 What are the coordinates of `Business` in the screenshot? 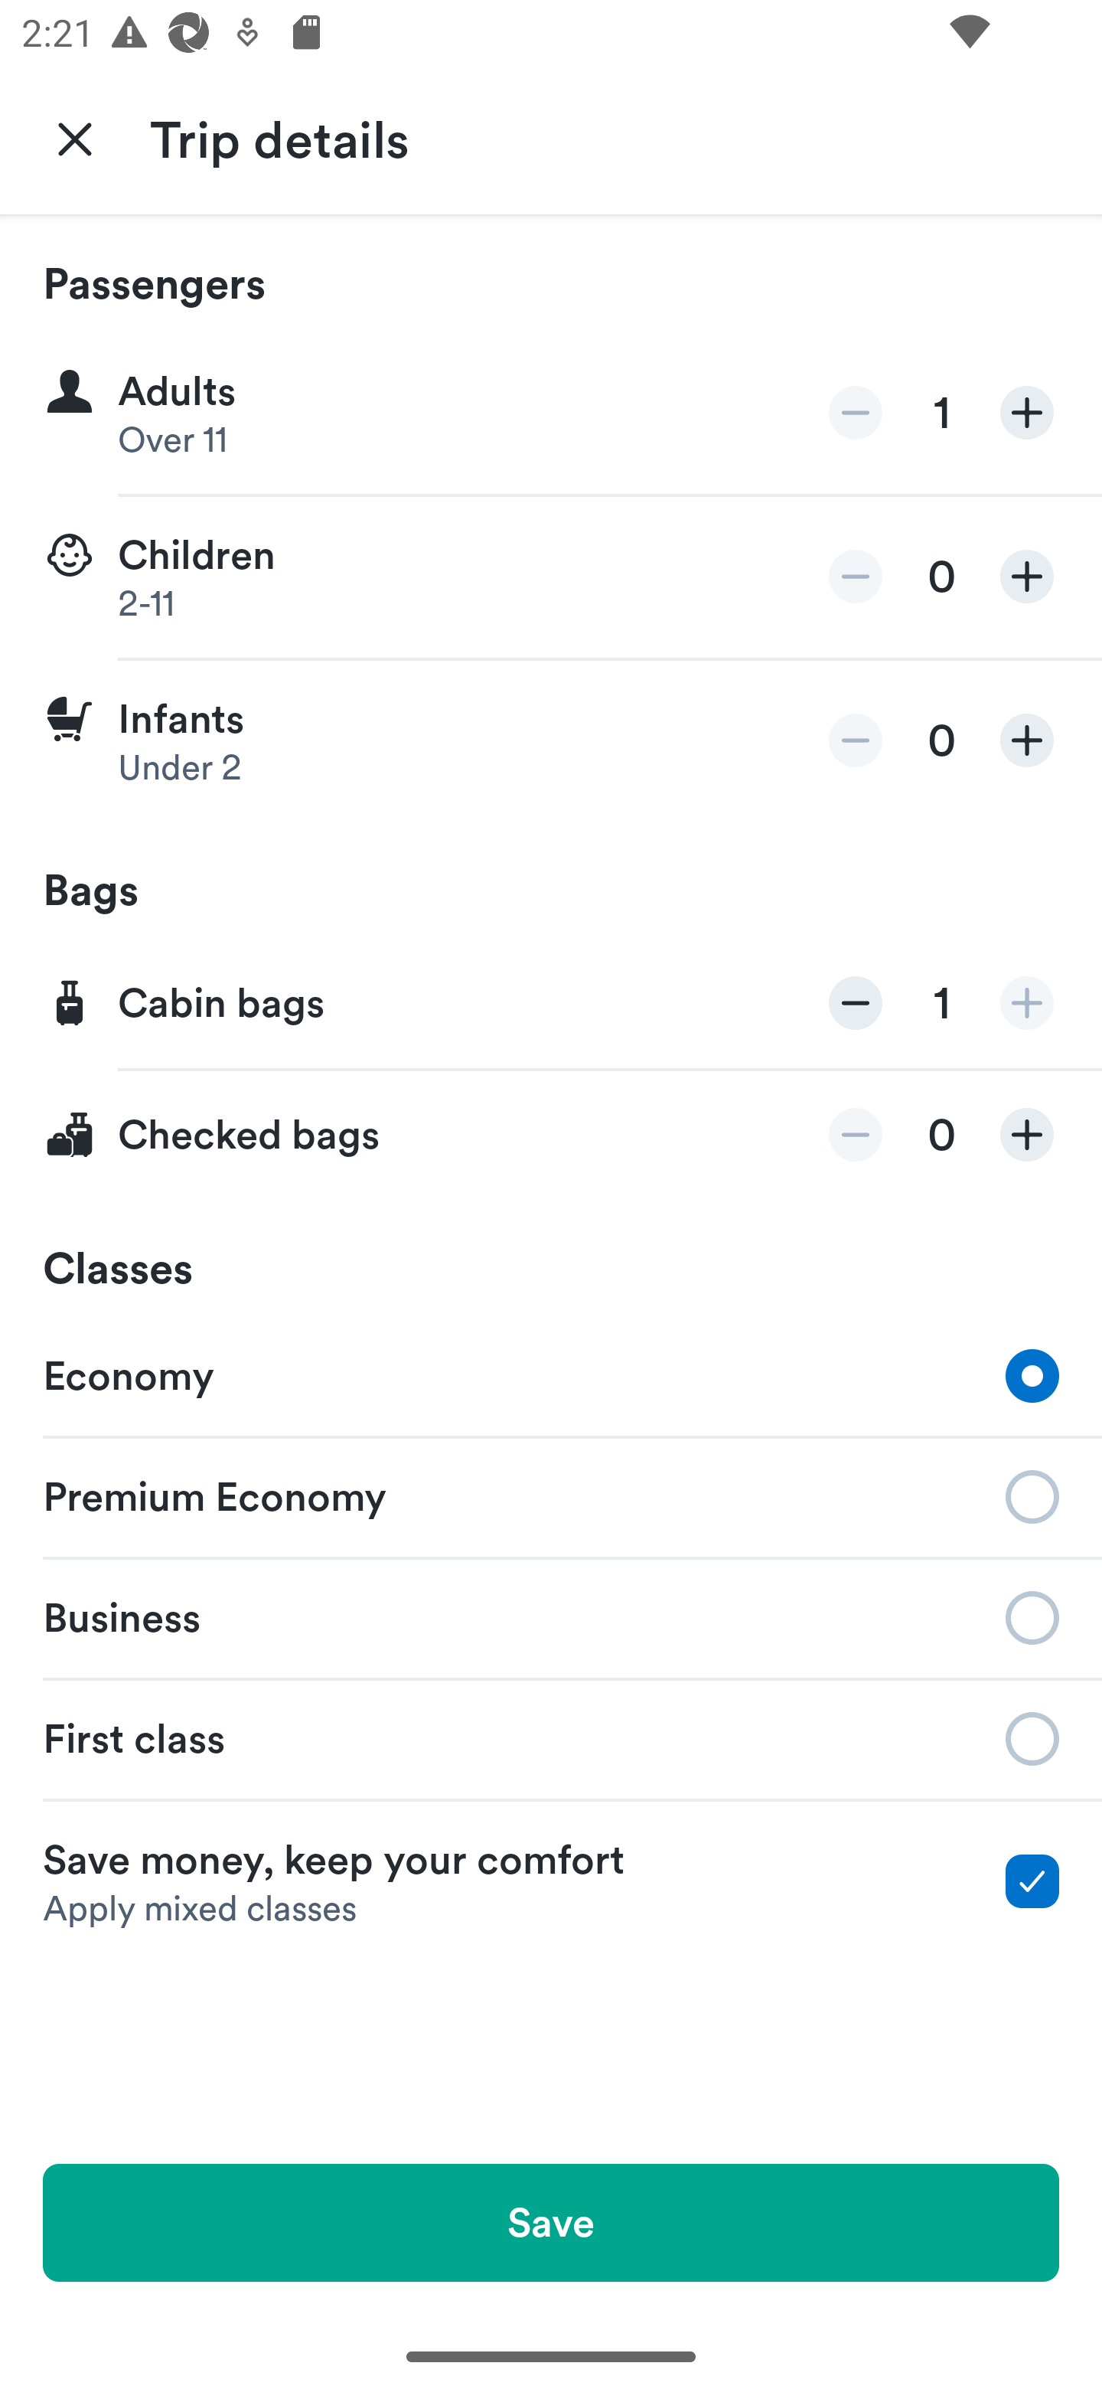 It's located at (551, 1616).